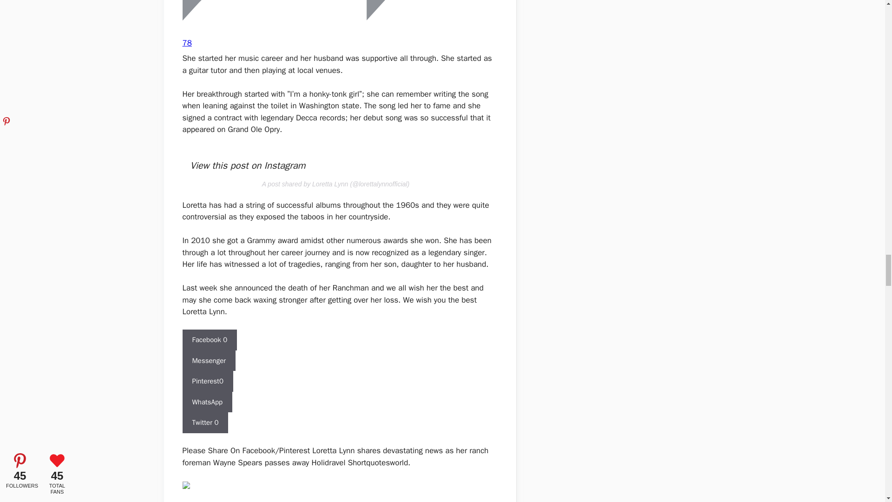 This screenshot has width=892, height=502. I want to click on Twitter 0, so click(205, 423).